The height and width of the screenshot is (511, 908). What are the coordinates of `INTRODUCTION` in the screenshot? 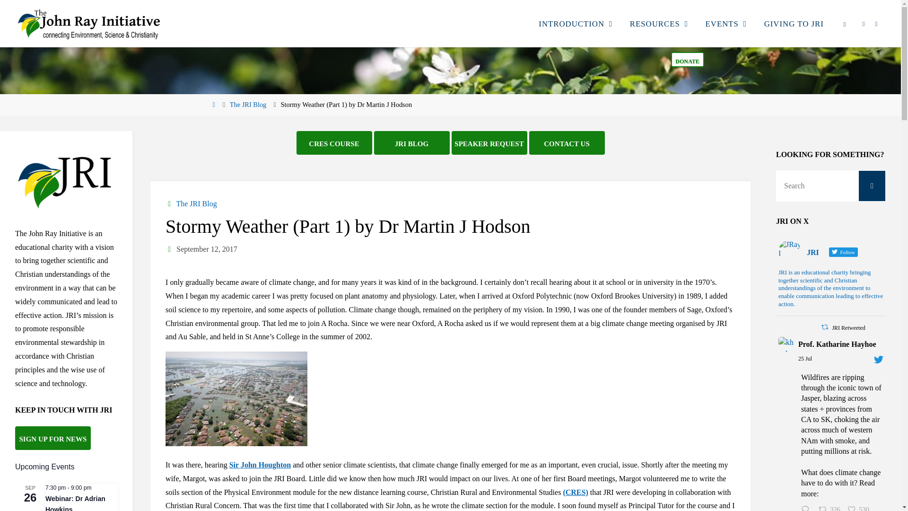 It's located at (571, 24).